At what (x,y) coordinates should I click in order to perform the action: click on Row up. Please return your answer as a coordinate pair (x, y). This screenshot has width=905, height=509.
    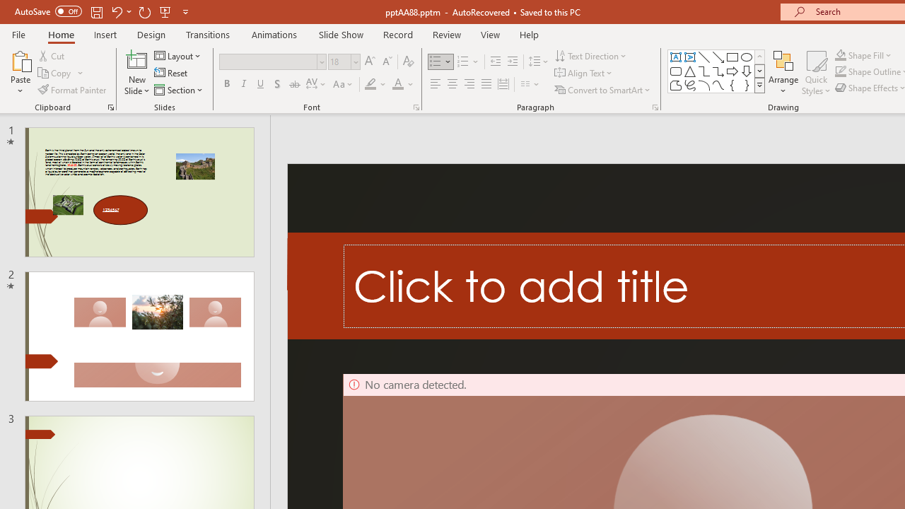
    Looking at the image, I should click on (759, 57).